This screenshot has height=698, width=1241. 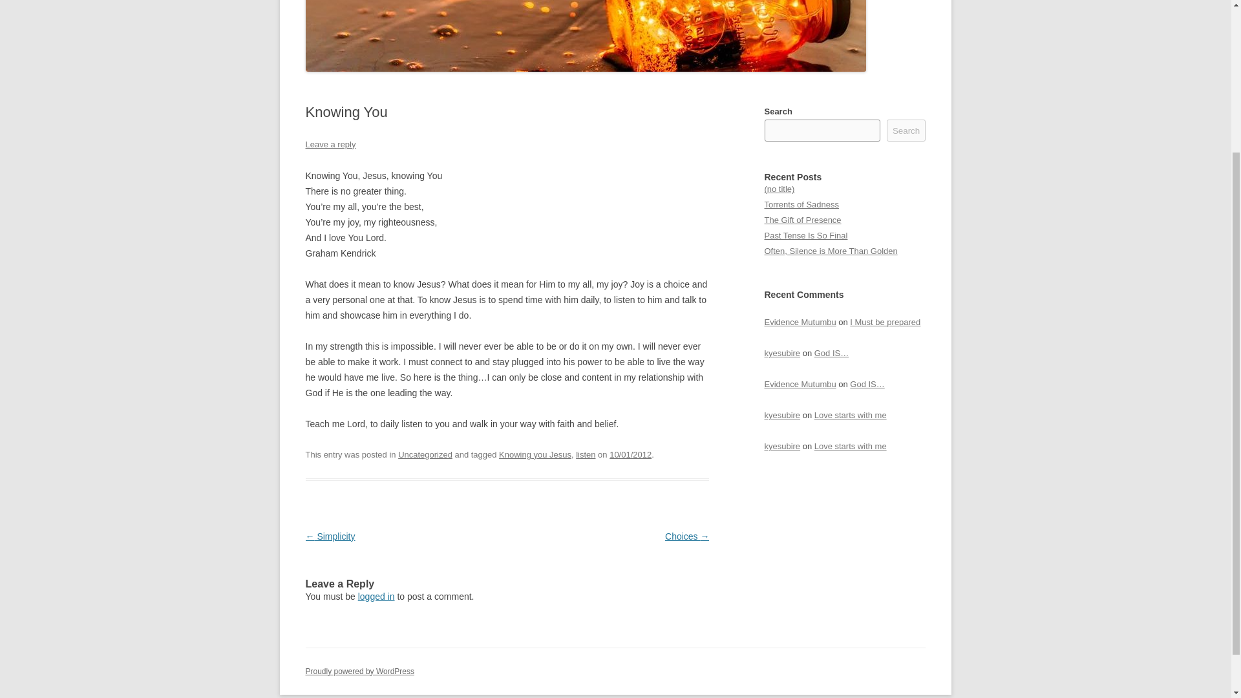 I want to click on Love starts with me, so click(x=851, y=415).